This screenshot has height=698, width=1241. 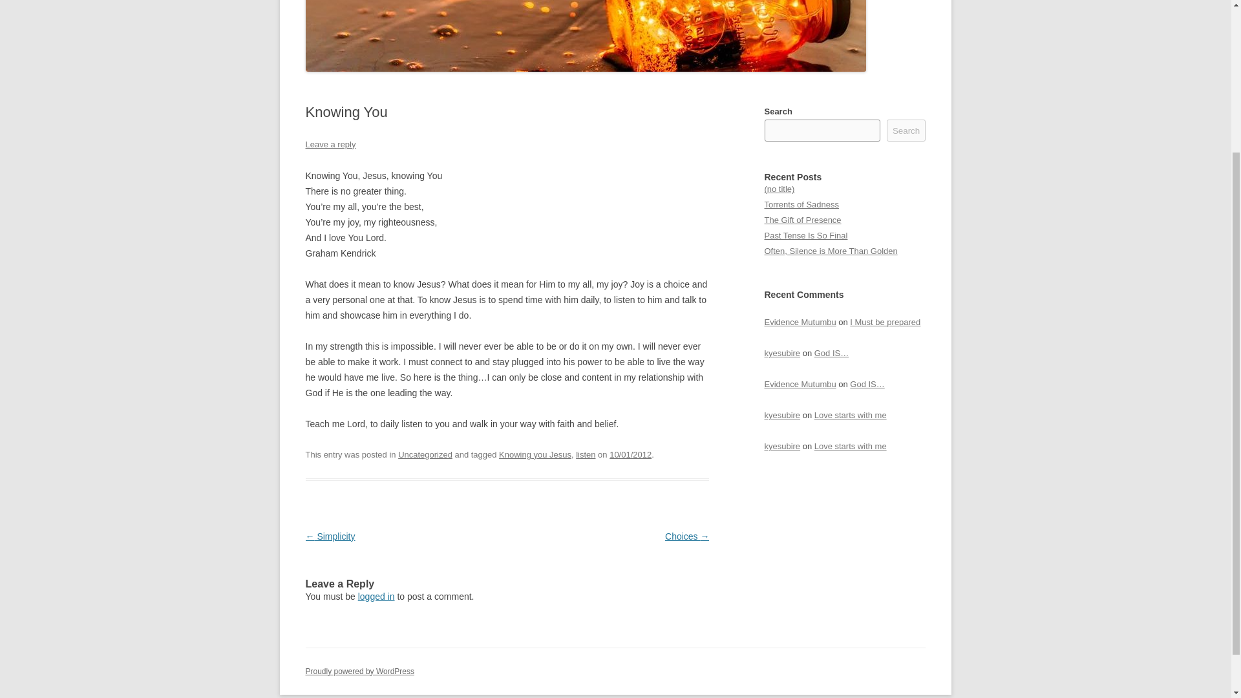 I want to click on Love starts with me, so click(x=851, y=415).